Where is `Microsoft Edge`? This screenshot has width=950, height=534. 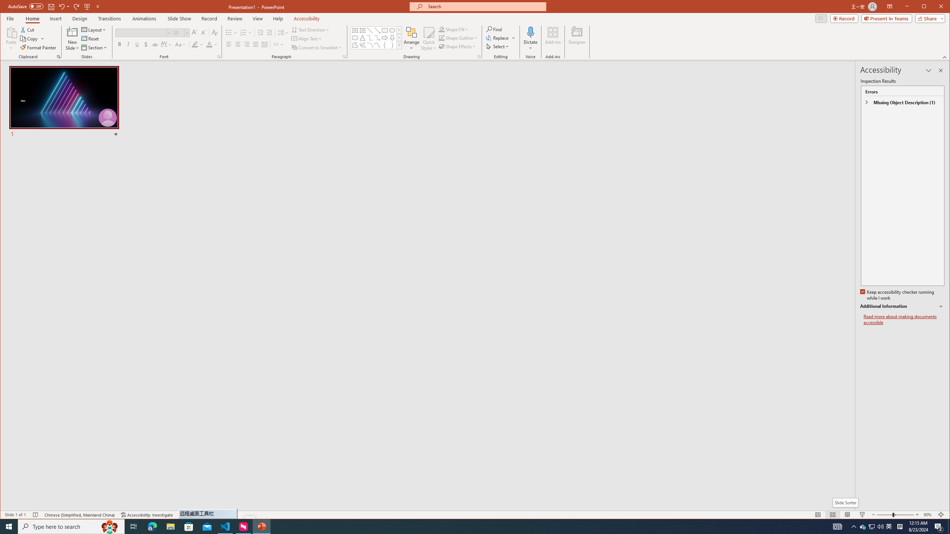 Microsoft Edge is located at coordinates (889, 527).